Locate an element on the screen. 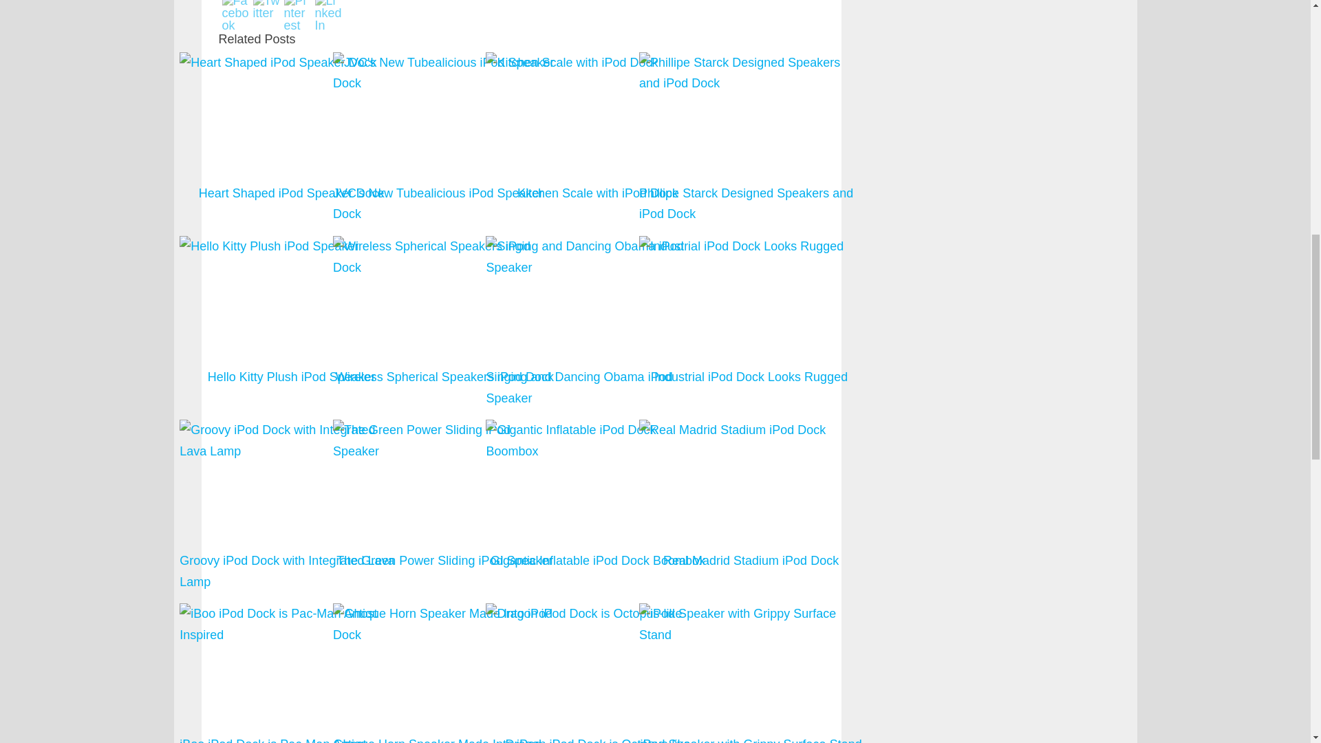 The height and width of the screenshot is (743, 1321). iPod Speaker with Grippy Surface Stand is located at coordinates (751, 671).